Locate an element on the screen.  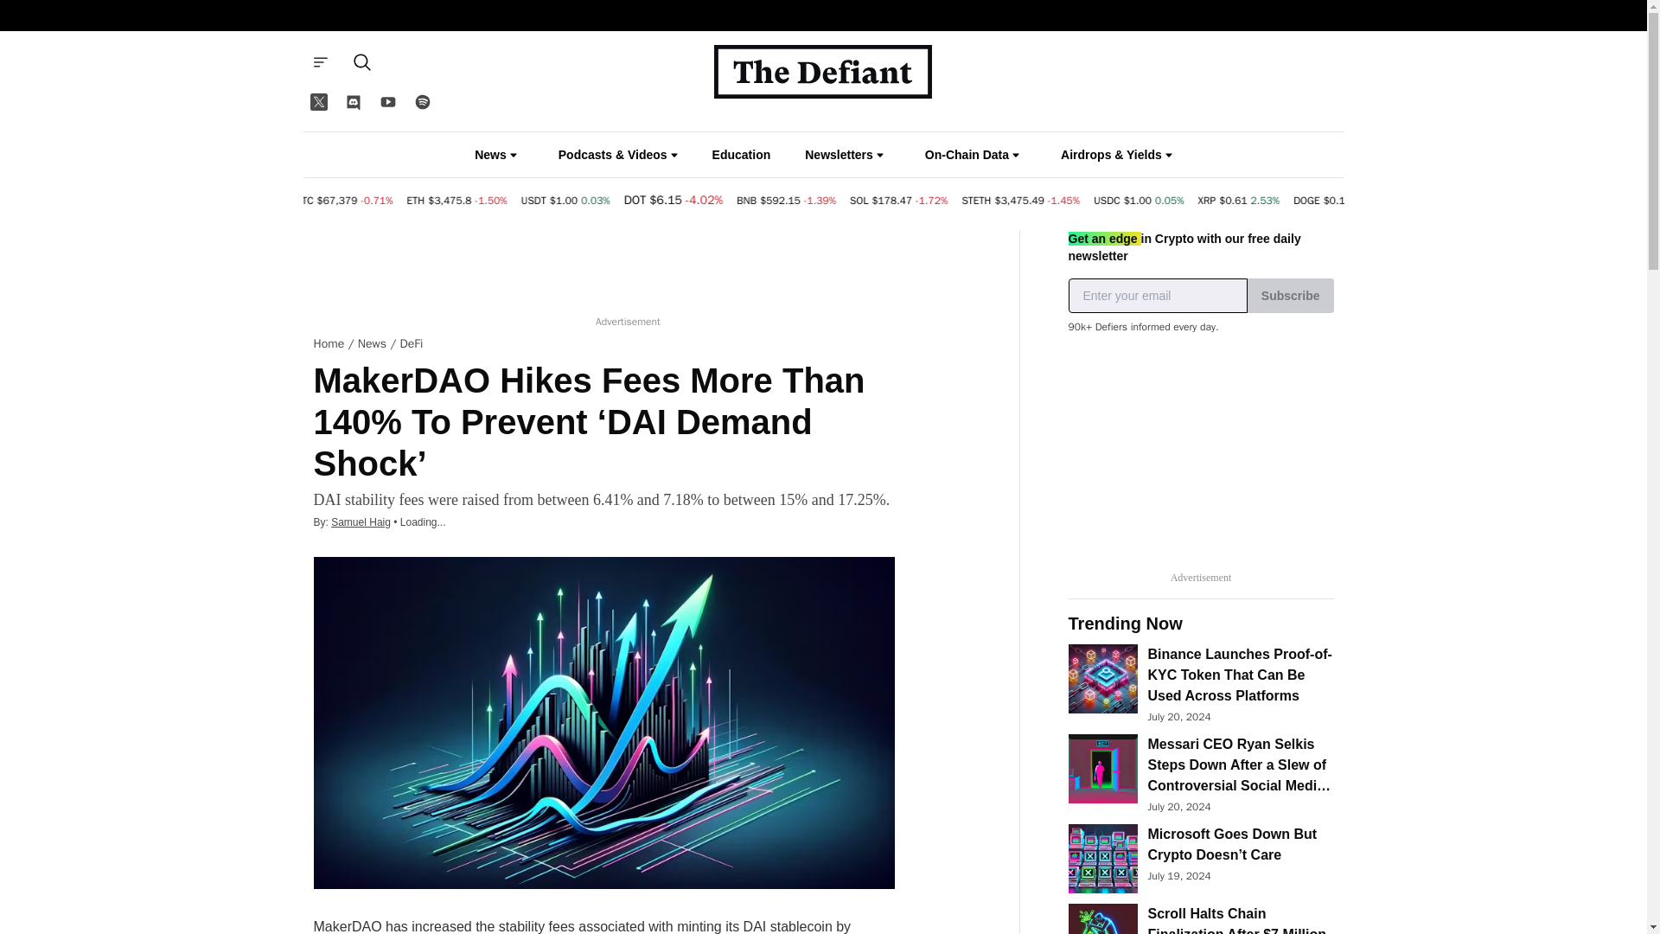
Discord is located at coordinates (353, 102).